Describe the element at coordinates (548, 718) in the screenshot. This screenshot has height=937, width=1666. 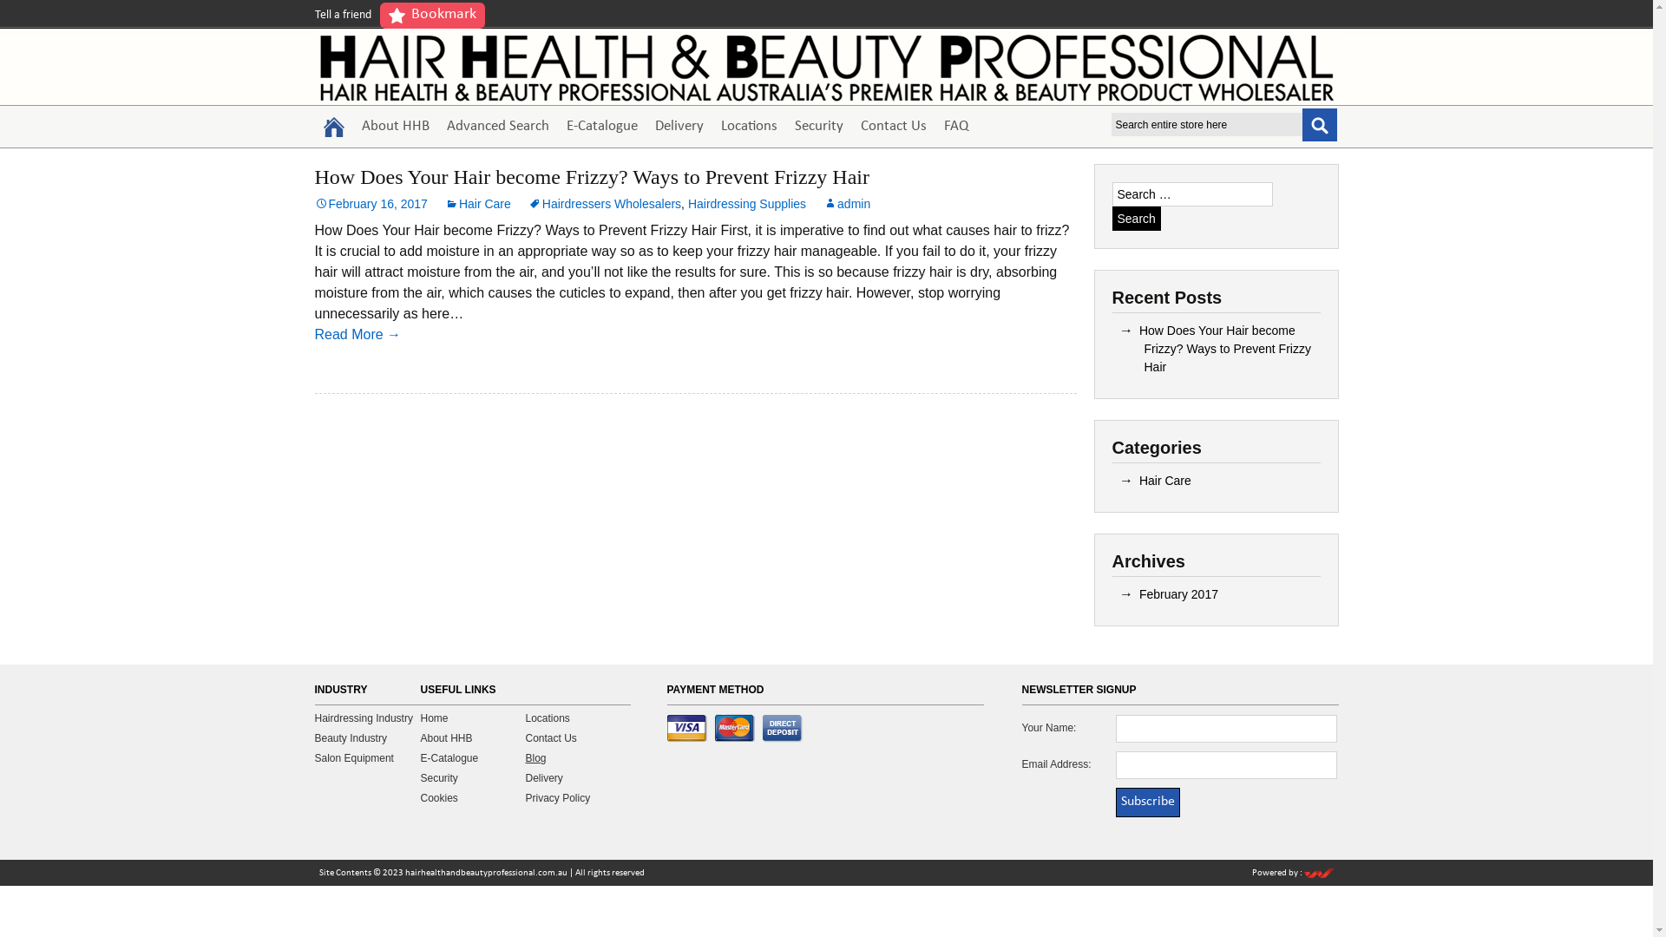
I see `Locations` at that location.